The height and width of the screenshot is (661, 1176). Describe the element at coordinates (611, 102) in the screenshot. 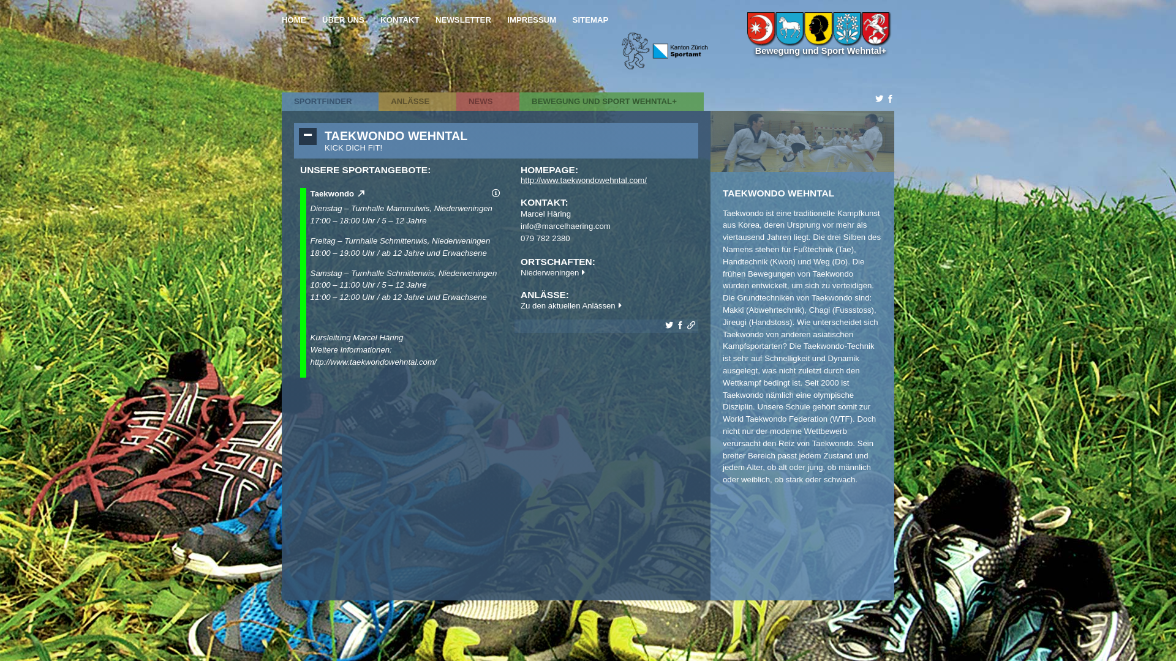

I see `BEWEGUNG UND SPORT WEHNTAL+` at that location.